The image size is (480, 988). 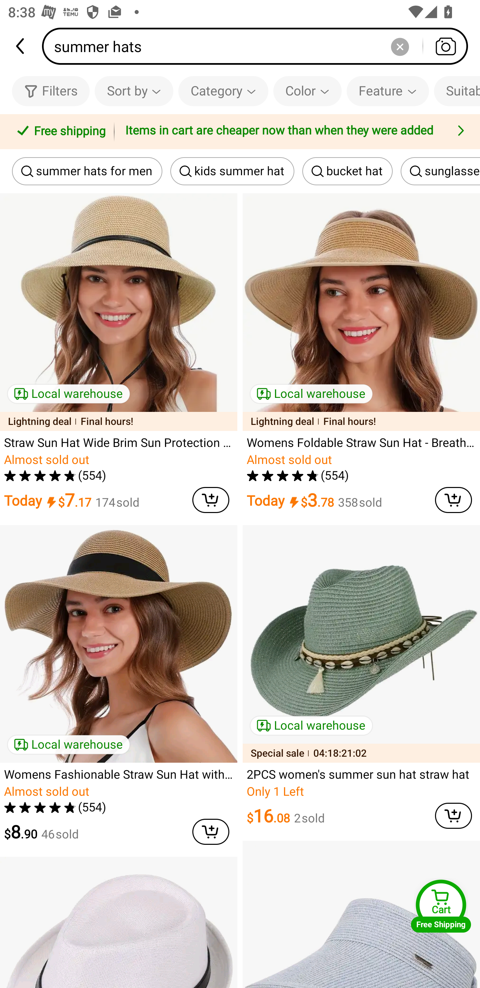 I want to click on Search by photo, so click(x=445, y=46).